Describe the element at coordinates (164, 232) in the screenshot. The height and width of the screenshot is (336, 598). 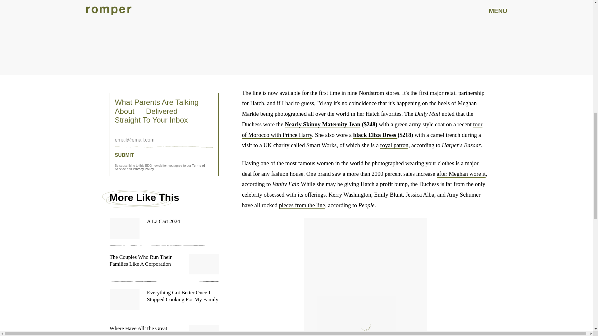
I see `A La Cart 2024` at that location.